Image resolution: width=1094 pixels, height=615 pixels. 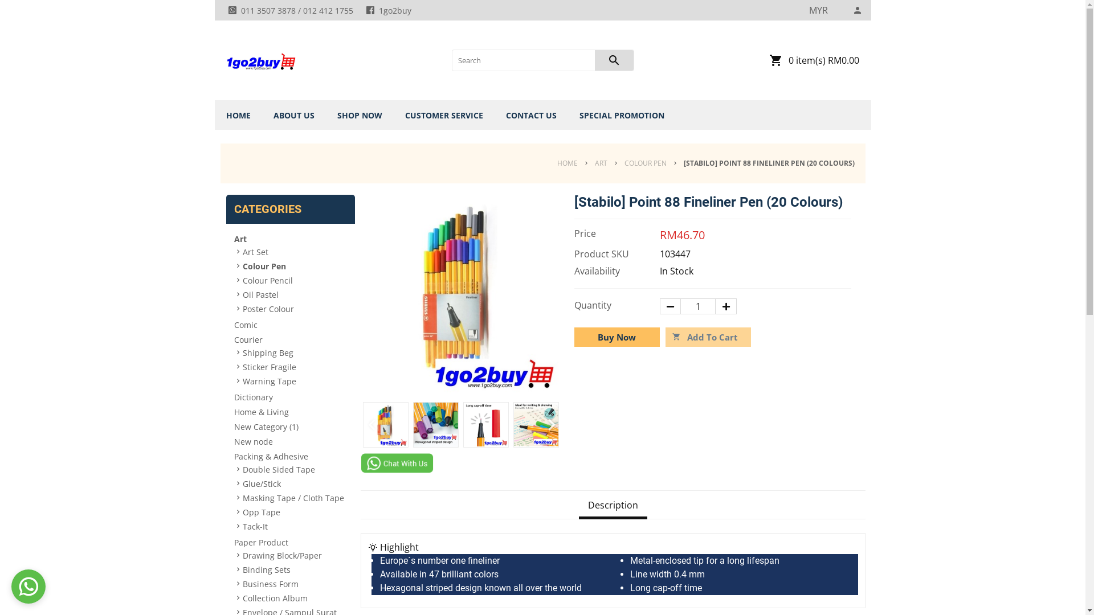 I want to click on New Category (1), so click(x=290, y=426).